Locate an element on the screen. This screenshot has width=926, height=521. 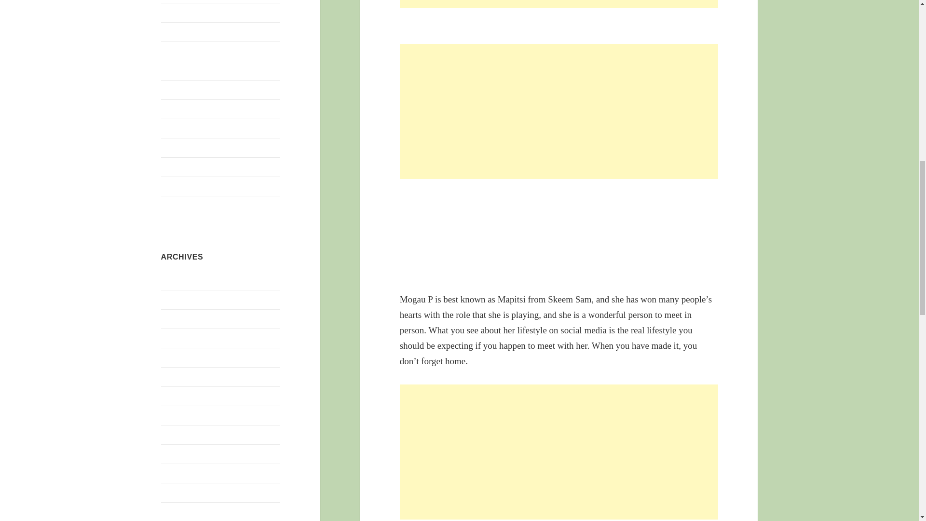
March 2023 is located at coordinates (180, 453).